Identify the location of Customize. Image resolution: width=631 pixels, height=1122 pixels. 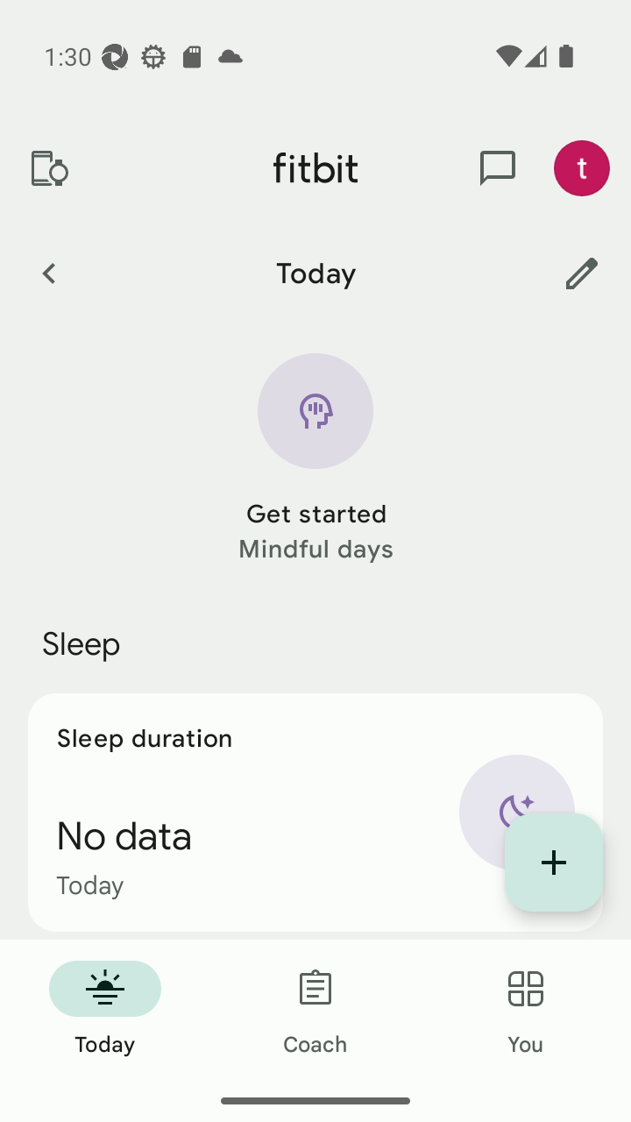
(582, 273).